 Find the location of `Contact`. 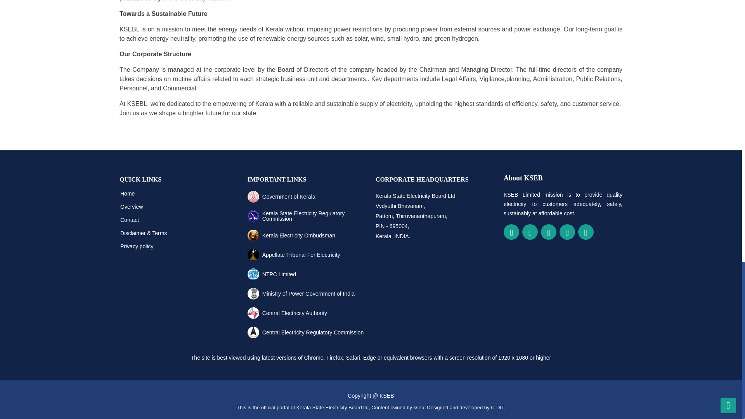

Contact is located at coordinates (129, 220).